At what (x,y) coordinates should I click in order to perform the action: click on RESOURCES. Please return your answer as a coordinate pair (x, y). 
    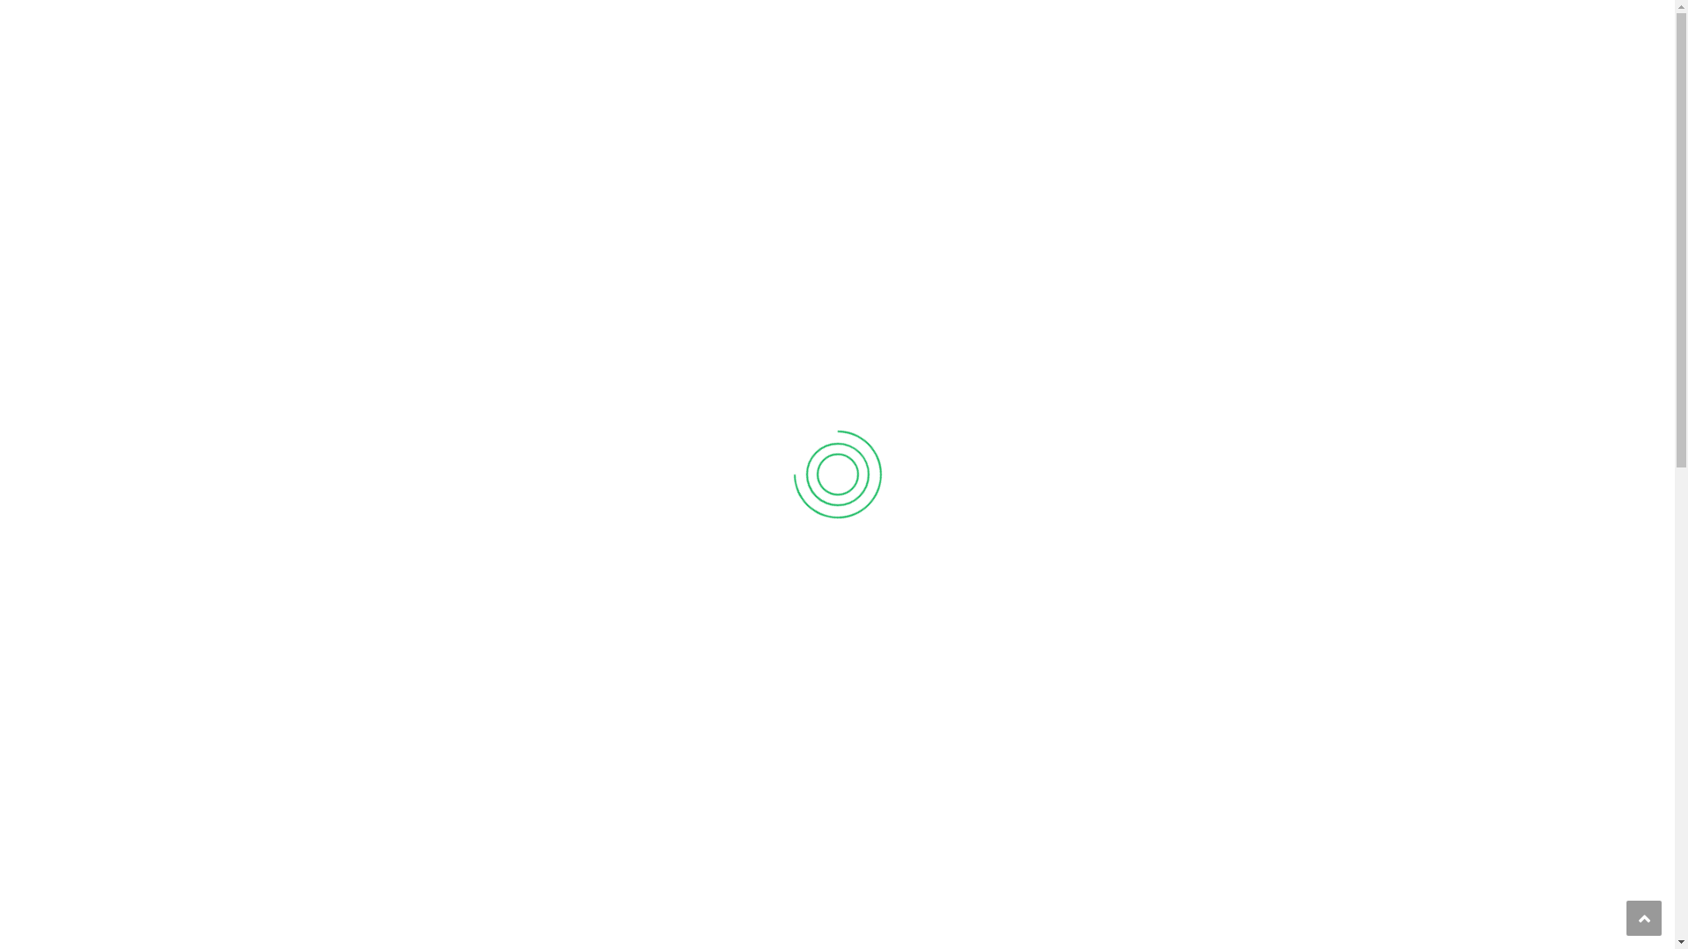
    Looking at the image, I should click on (1213, 80).